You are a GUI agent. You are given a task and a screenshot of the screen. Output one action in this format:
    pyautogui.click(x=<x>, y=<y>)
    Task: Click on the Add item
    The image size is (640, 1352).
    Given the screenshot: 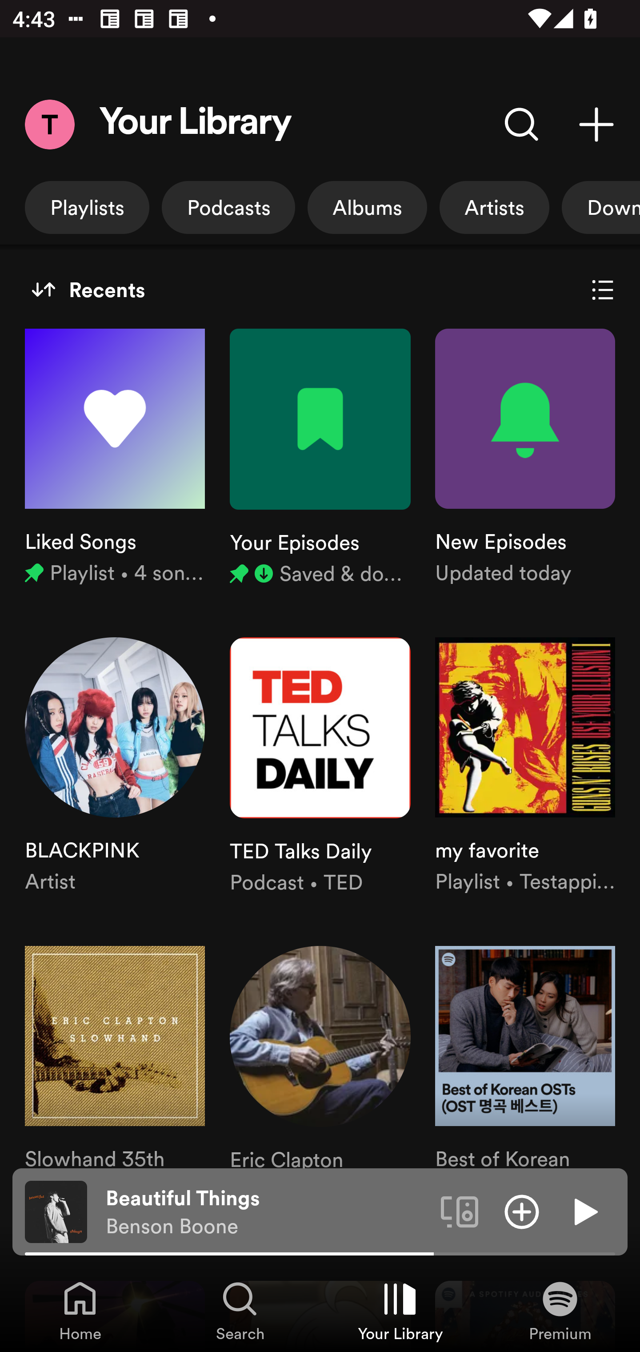 What is the action you would take?
    pyautogui.click(x=522, y=1211)
    